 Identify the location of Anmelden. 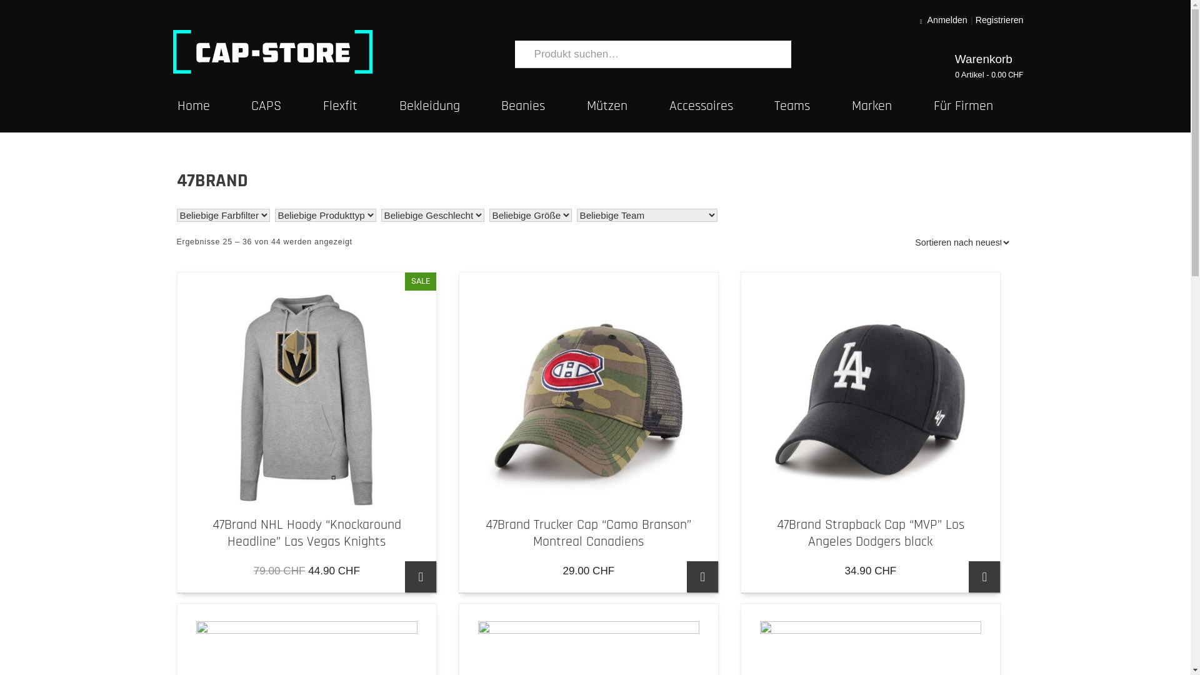
(947, 20).